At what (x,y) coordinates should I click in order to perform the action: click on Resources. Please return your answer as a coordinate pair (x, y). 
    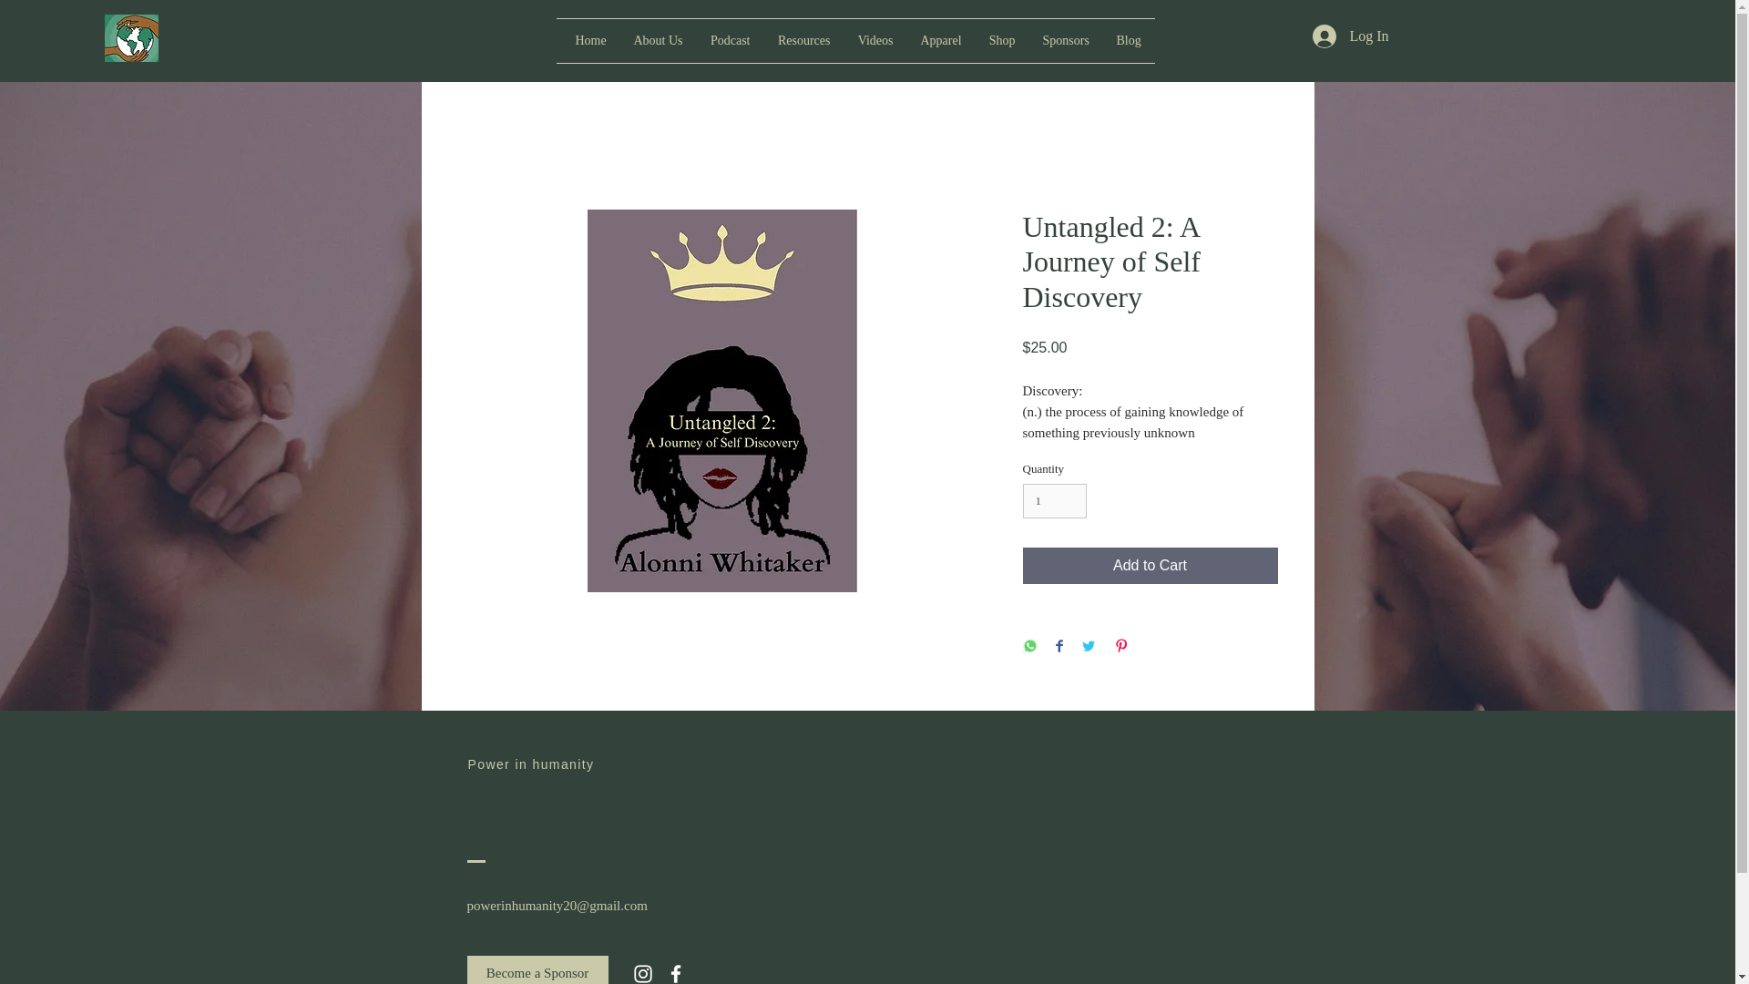
    Looking at the image, I should click on (803, 40).